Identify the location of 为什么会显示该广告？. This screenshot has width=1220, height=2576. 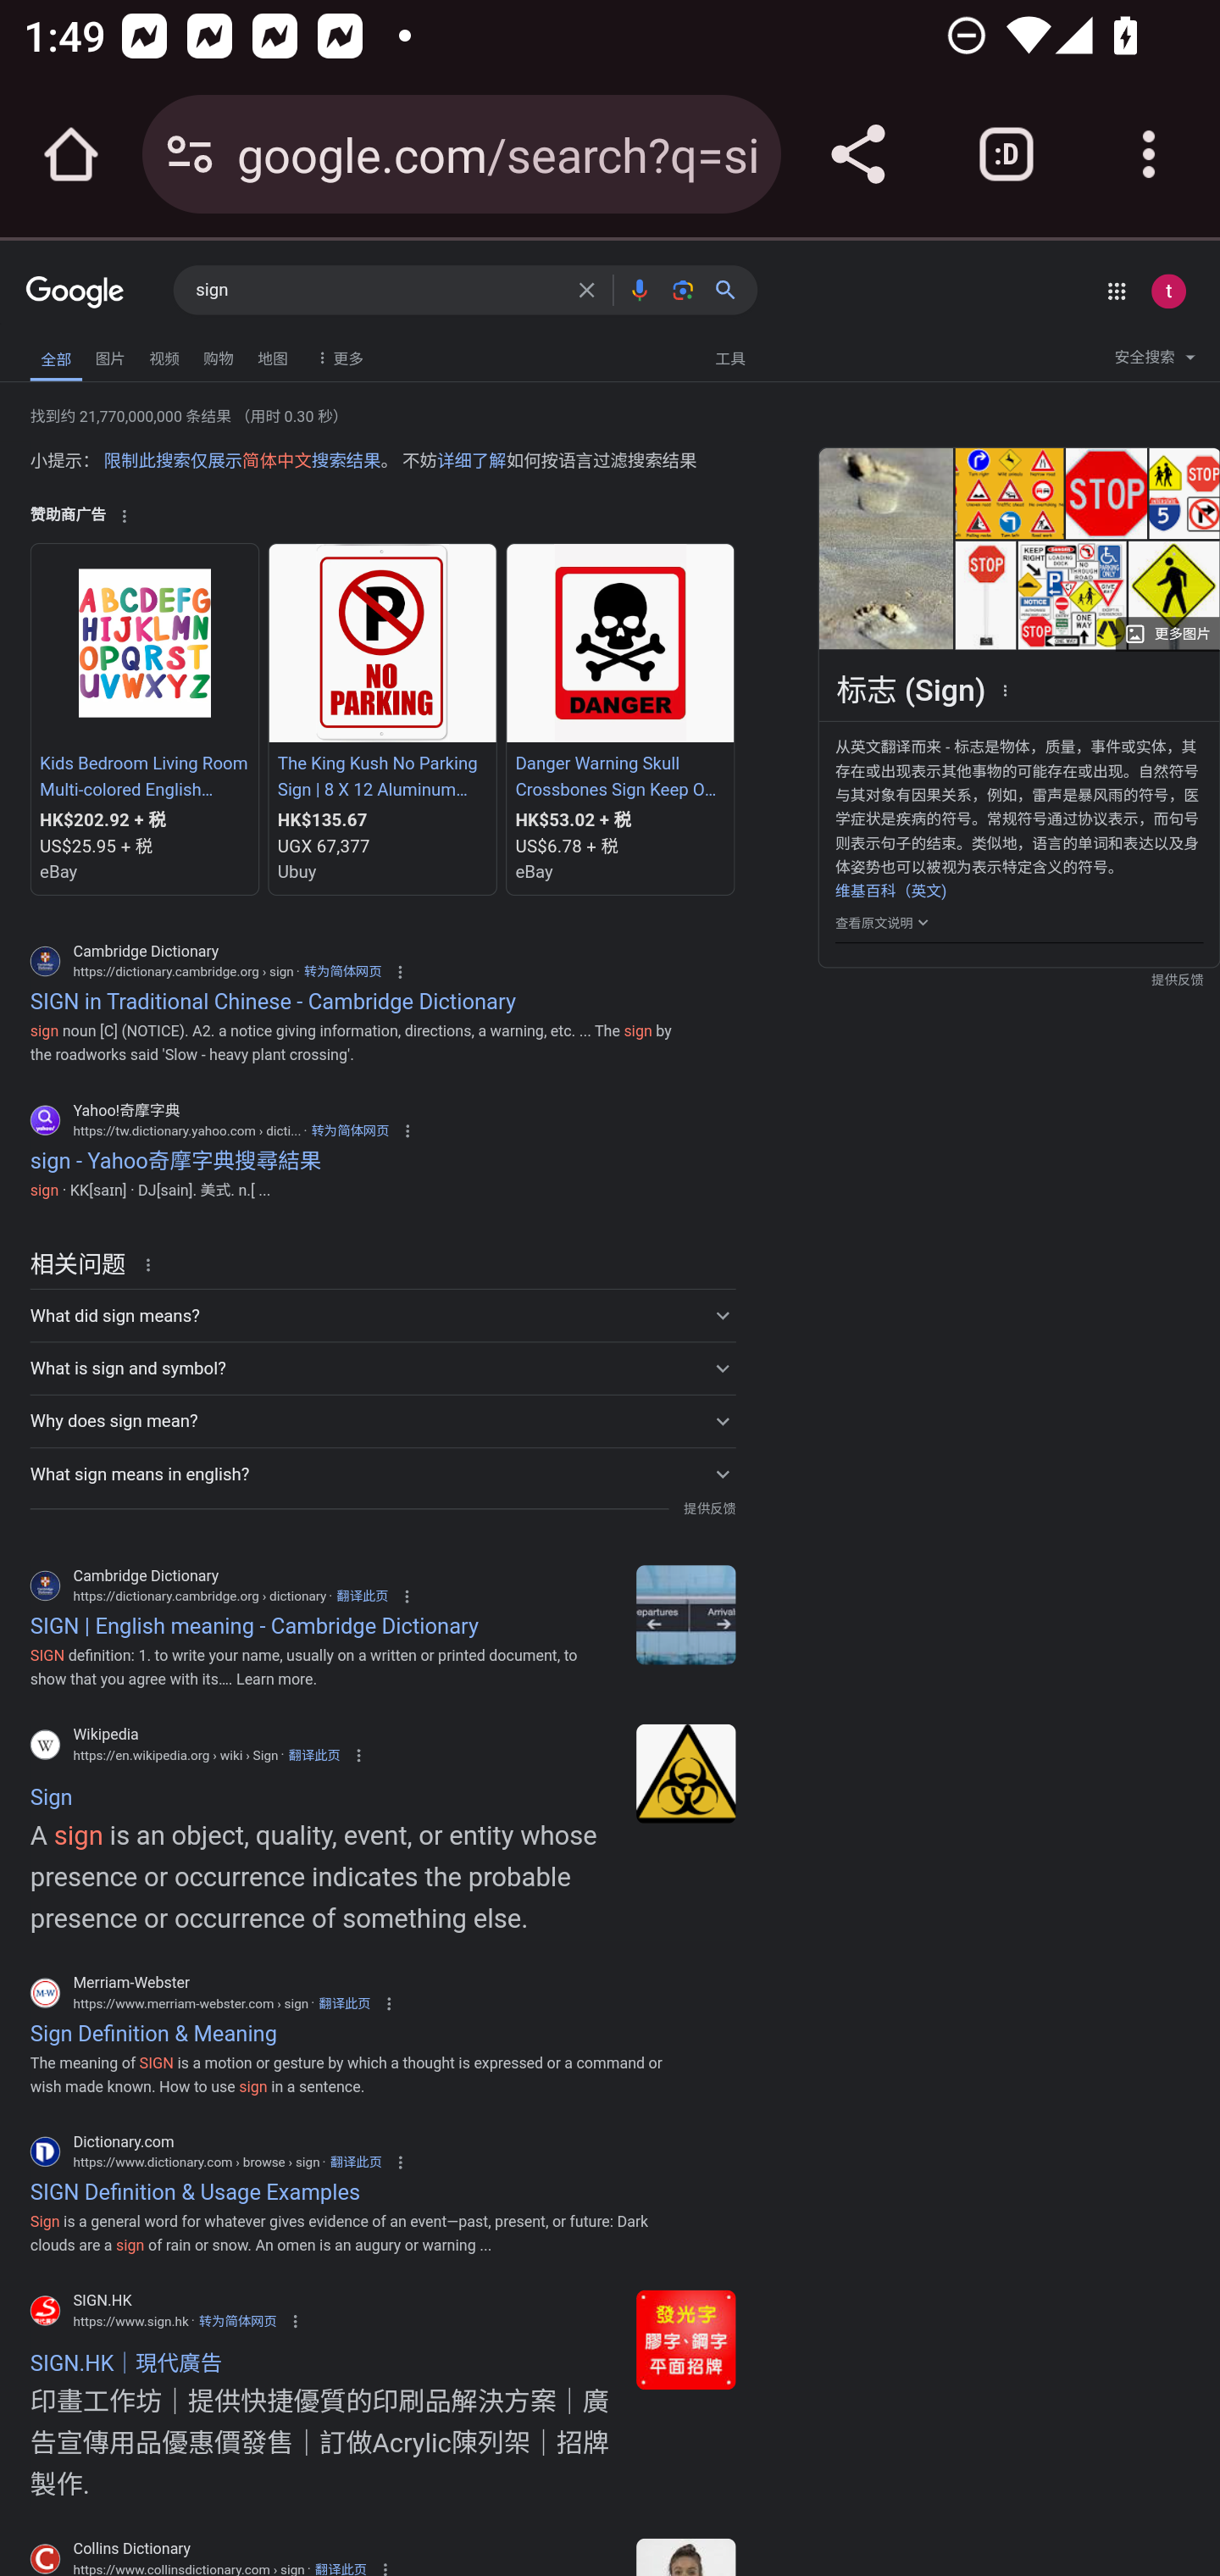
(124, 516).